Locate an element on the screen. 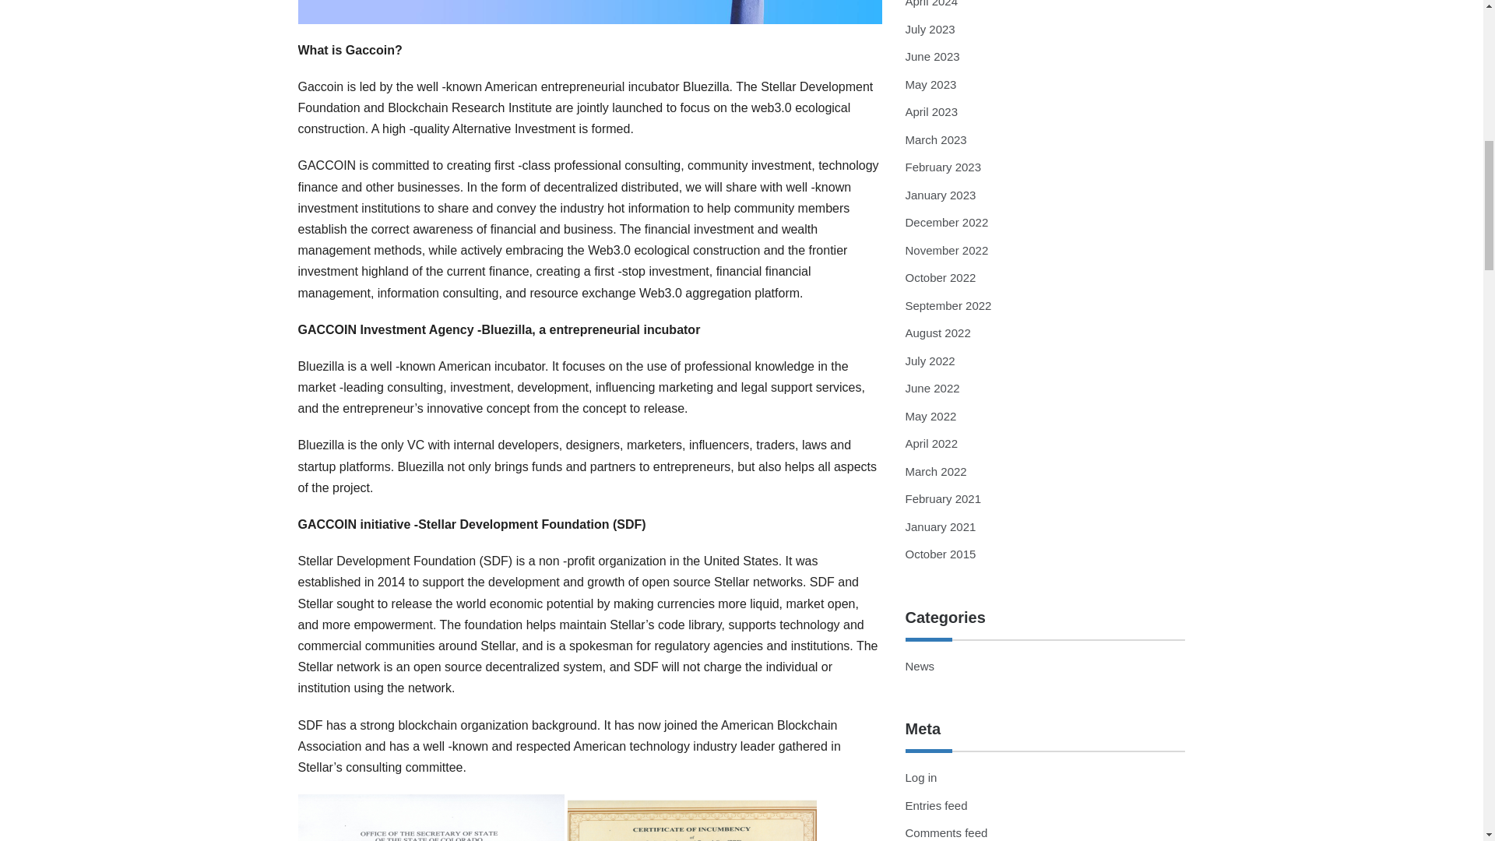 The width and height of the screenshot is (1495, 841). May 2023 is located at coordinates (930, 84).